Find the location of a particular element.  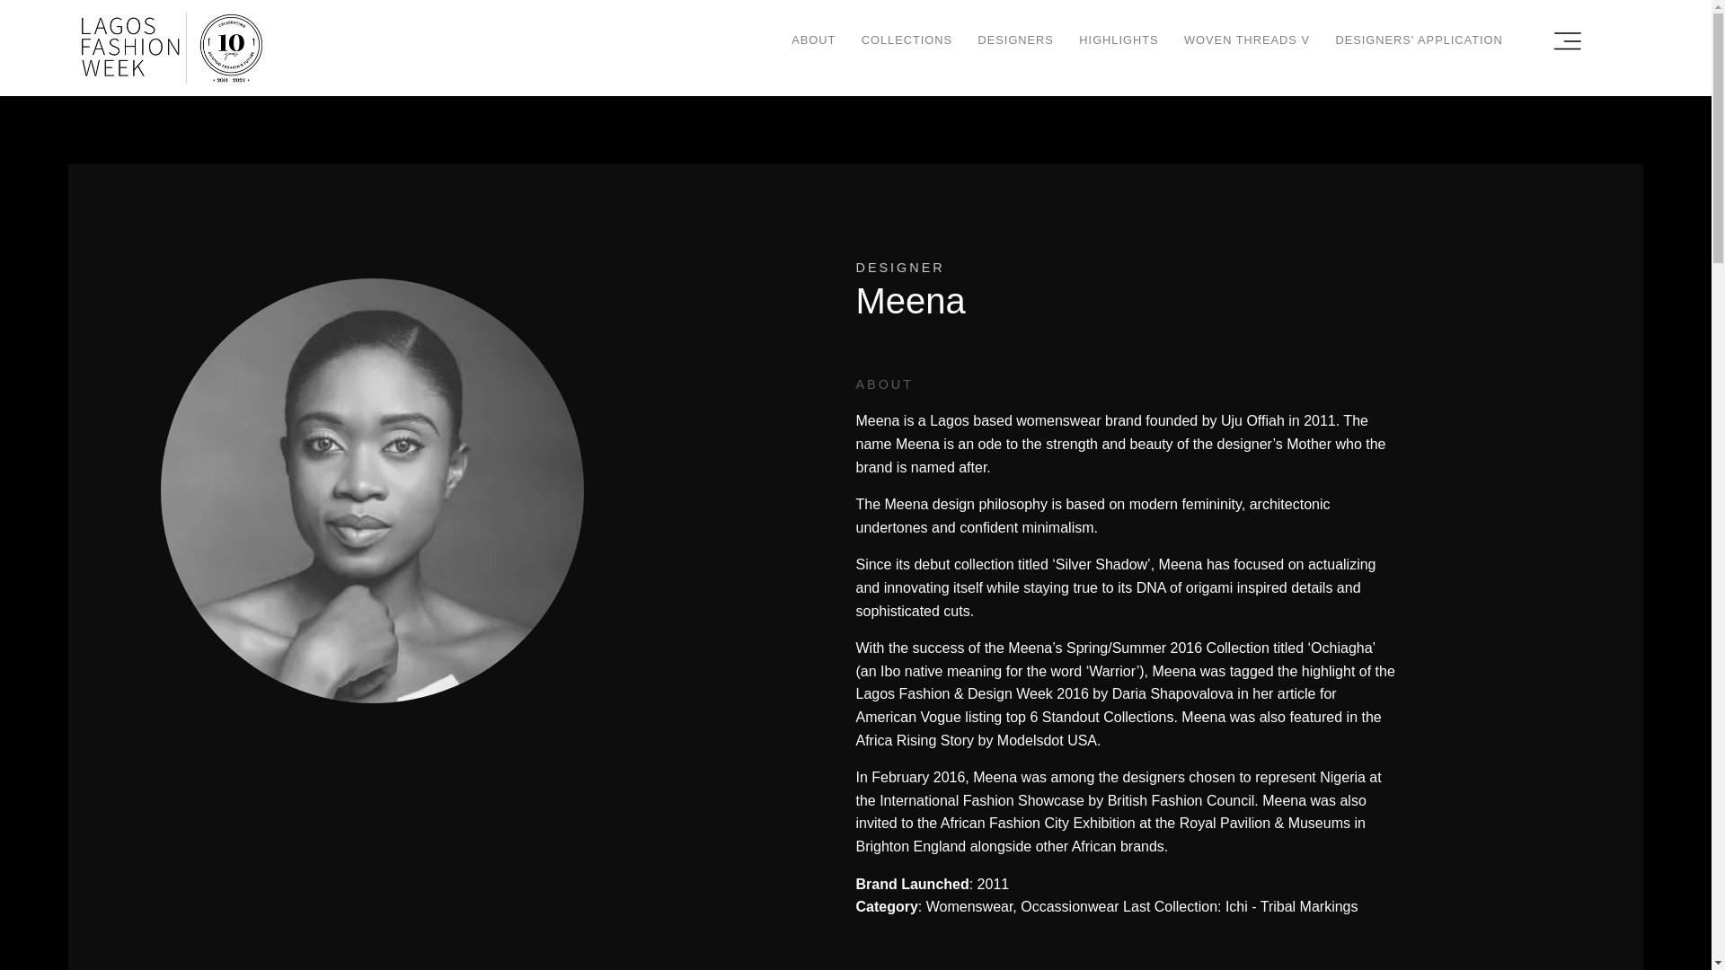

designers is located at coordinates (899, 267).